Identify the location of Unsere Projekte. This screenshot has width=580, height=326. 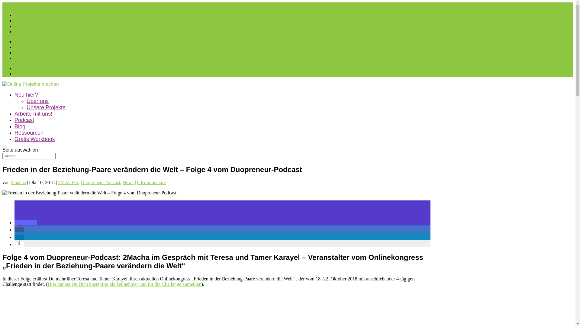
(46, 107).